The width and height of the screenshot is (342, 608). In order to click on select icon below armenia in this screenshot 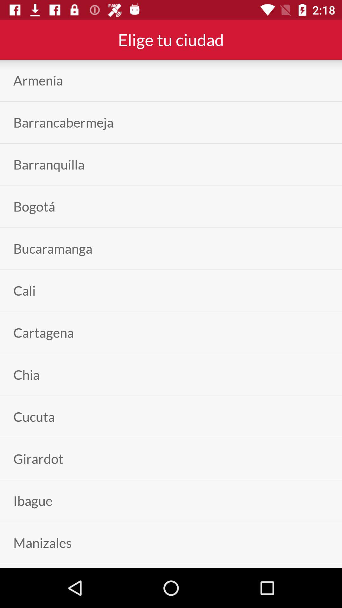, I will do `click(63, 122)`.